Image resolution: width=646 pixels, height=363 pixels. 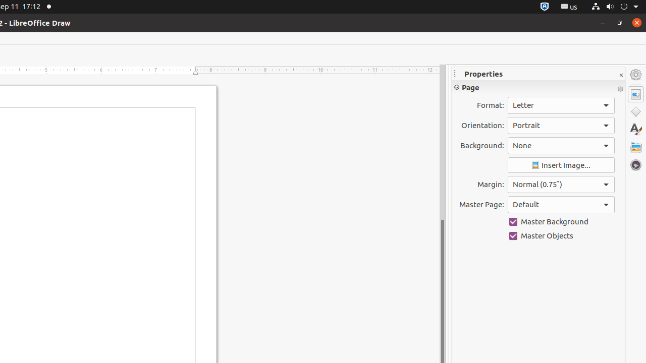 I want to click on :1.72/StatusNotifierItem, so click(x=545, y=7).